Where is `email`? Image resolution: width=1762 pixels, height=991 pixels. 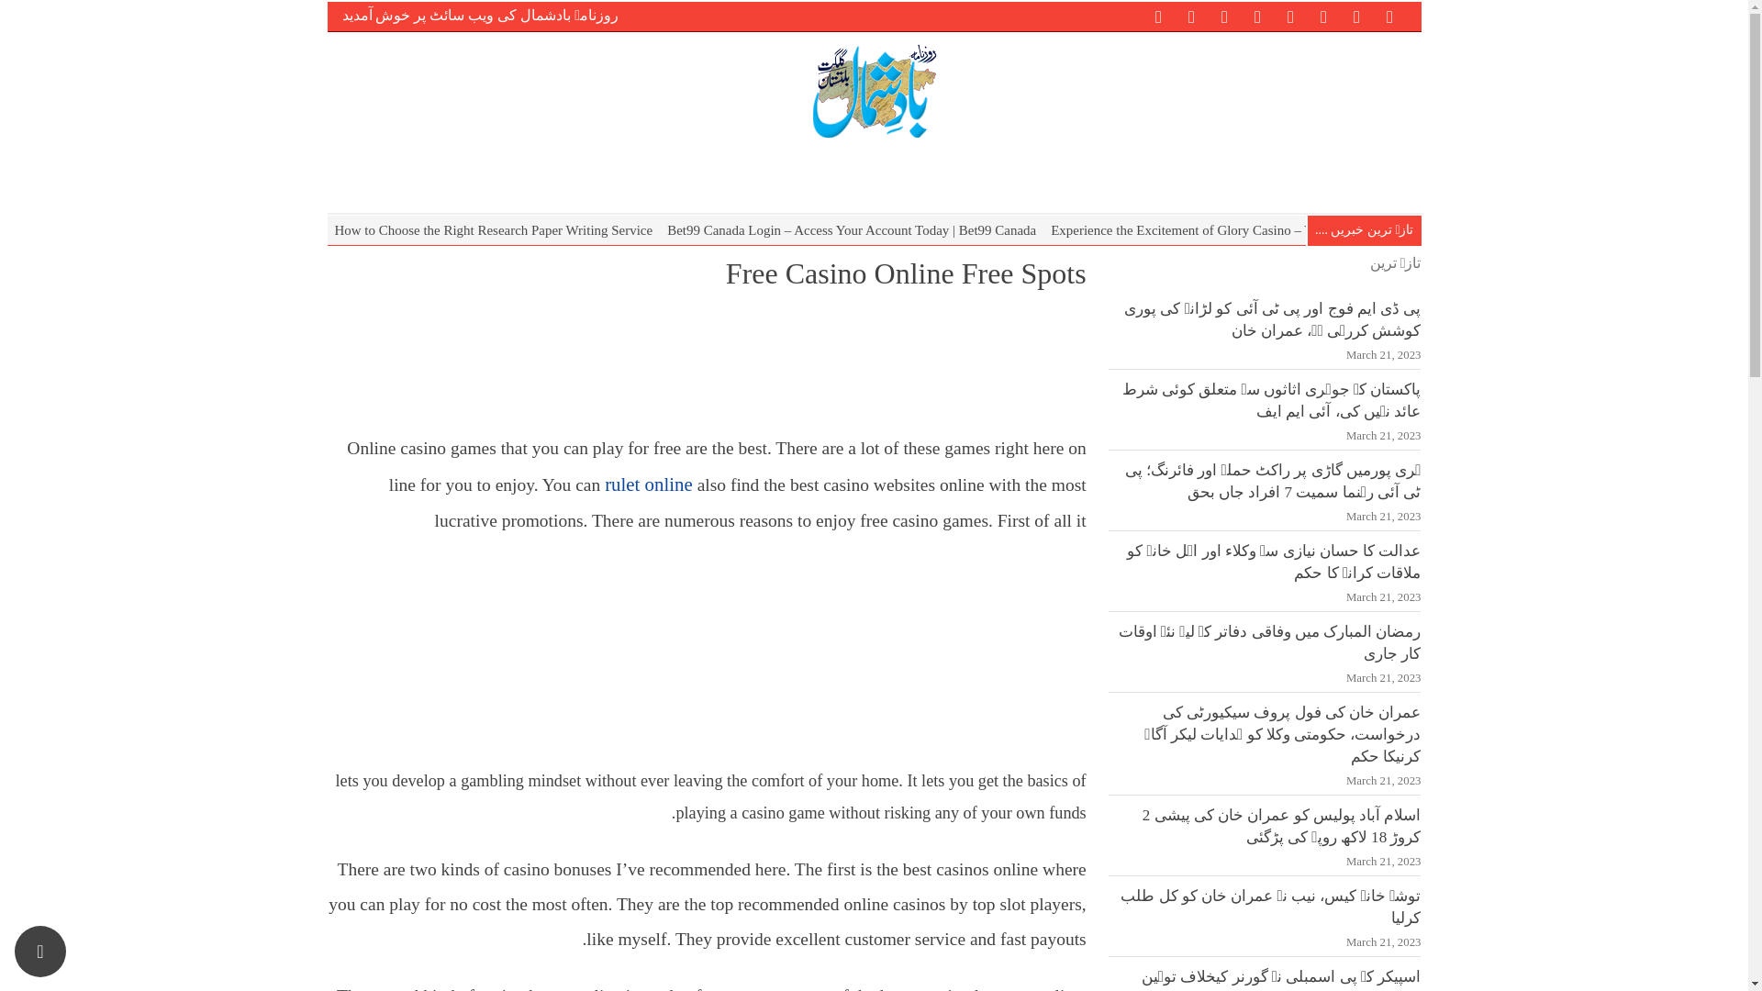
email is located at coordinates (1191, 15).